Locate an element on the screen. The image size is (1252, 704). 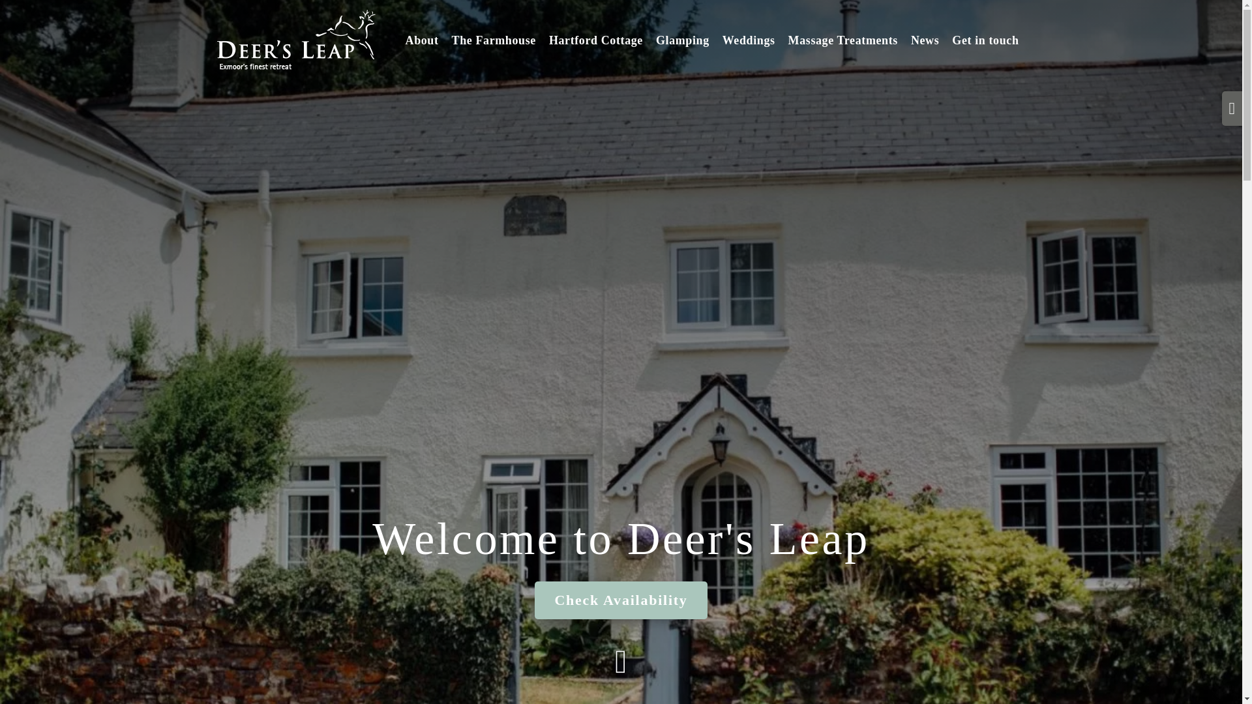
Weddings is located at coordinates (749, 40).